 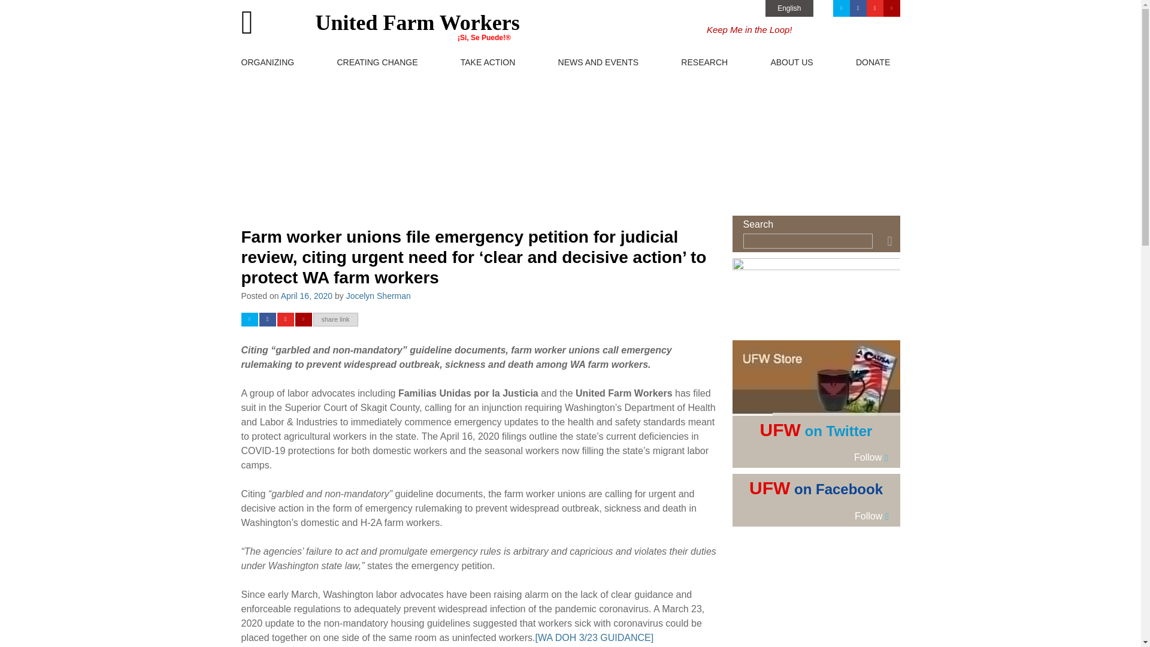 What do you see at coordinates (509, 62) in the screenshot?
I see `TAKE ACTION` at bounding box center [509, 62].